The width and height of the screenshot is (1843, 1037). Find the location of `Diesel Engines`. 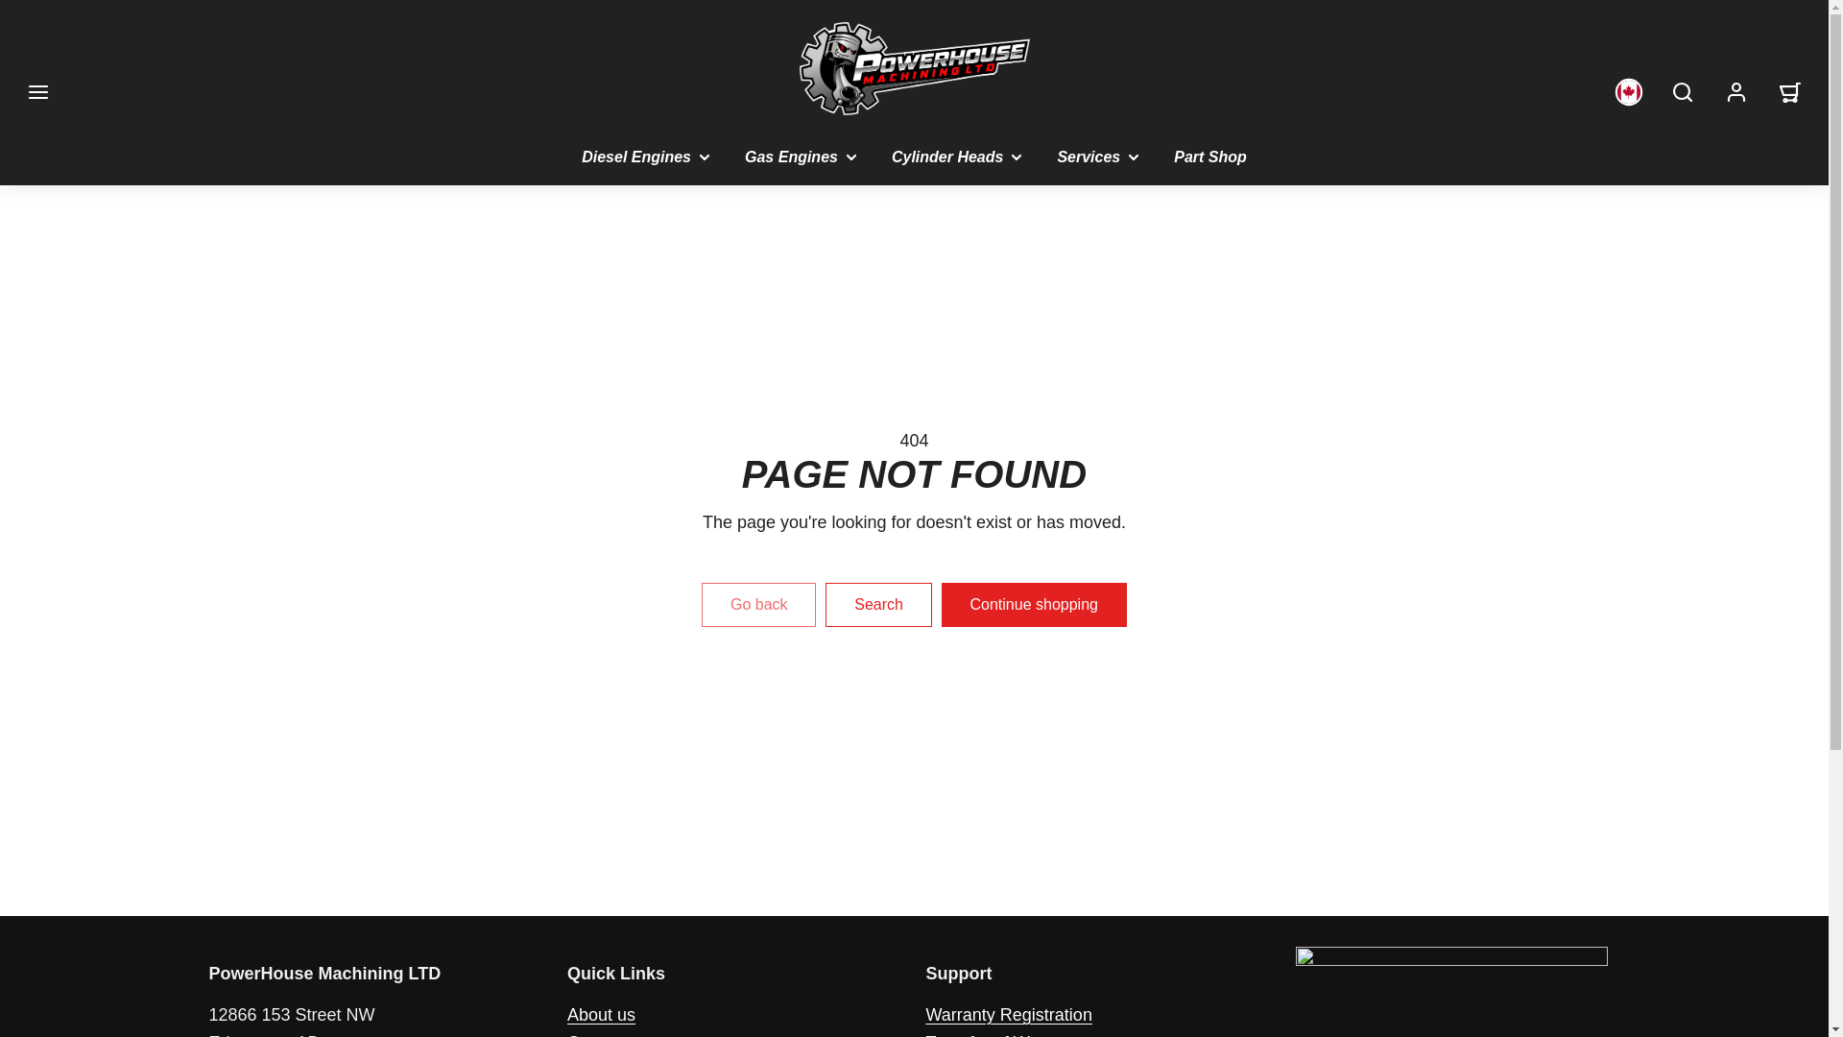

Diesel Engines is located at coordinates (647, 157).